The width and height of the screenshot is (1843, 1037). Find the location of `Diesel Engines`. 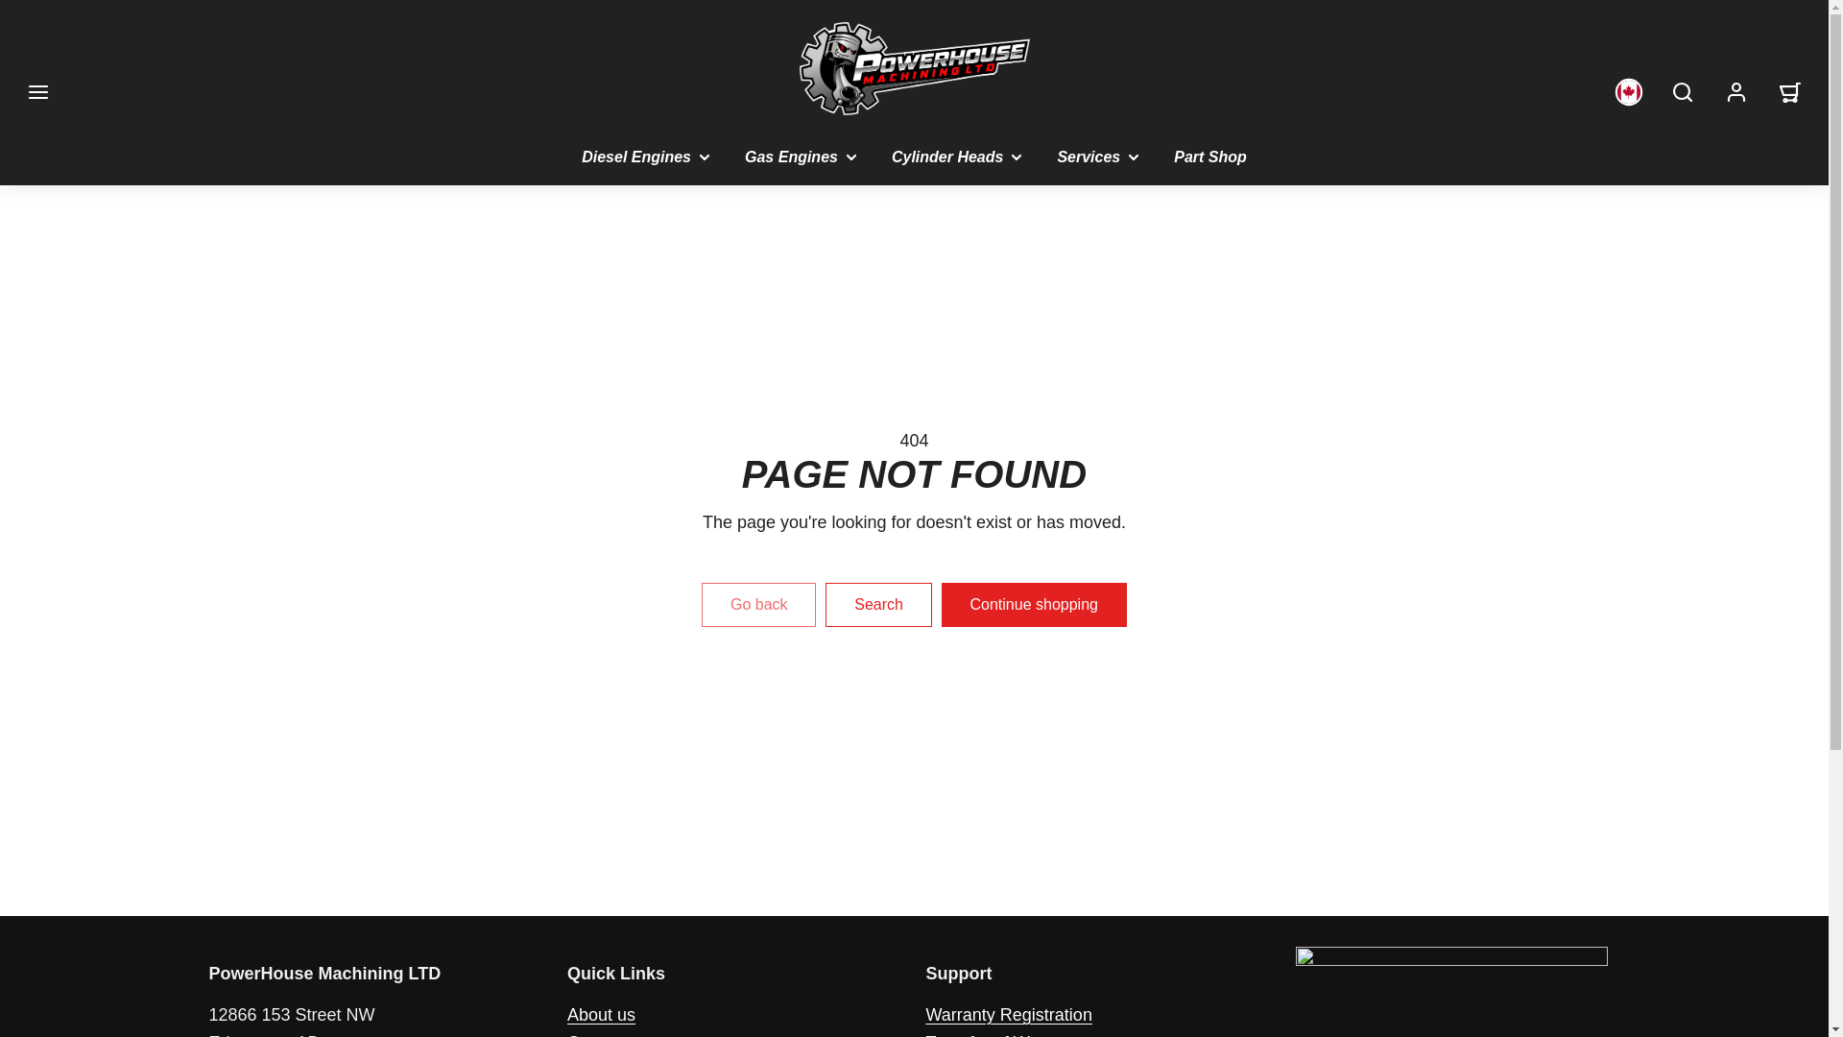

Diesel Engines is located at coordinates (647, 157).